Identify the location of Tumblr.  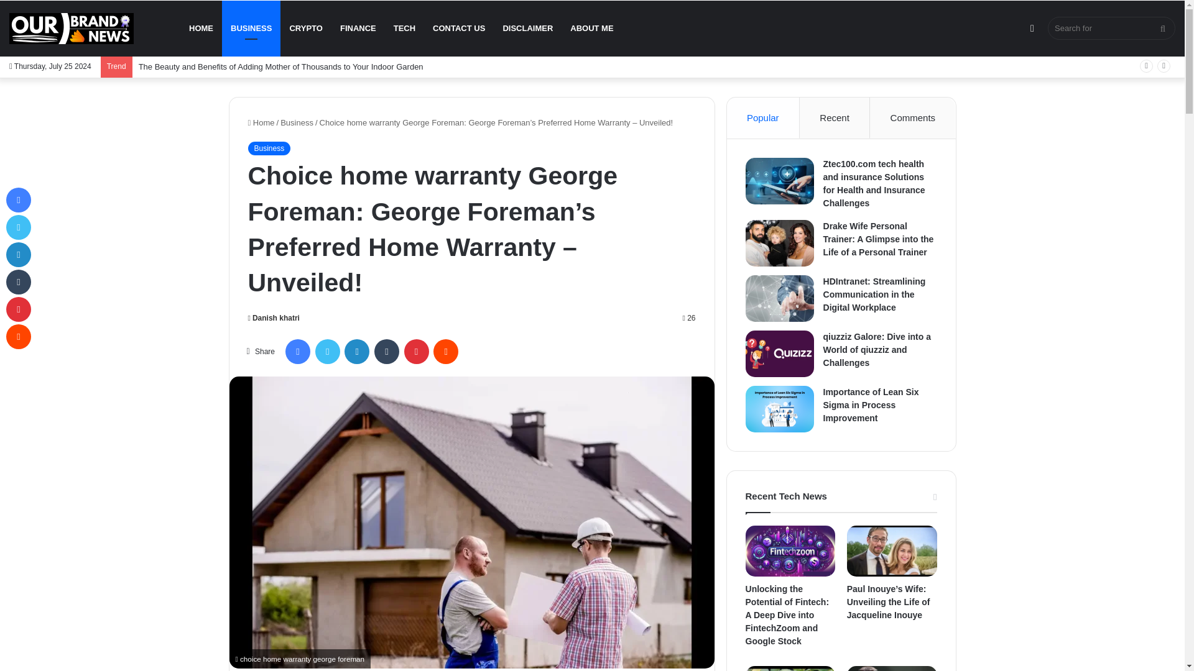
(387, 352).